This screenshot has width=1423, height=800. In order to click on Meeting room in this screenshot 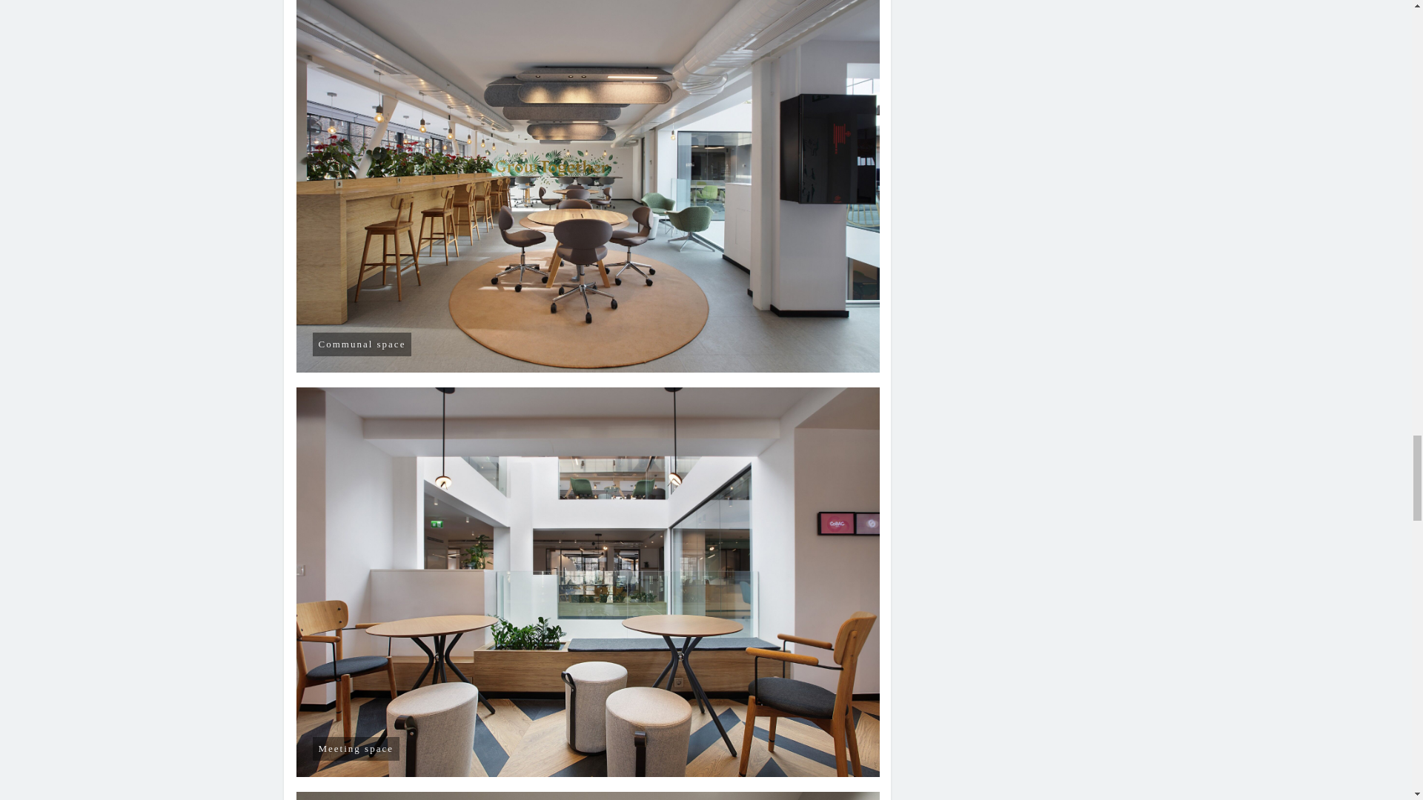, I will do `click(588, 796)`.